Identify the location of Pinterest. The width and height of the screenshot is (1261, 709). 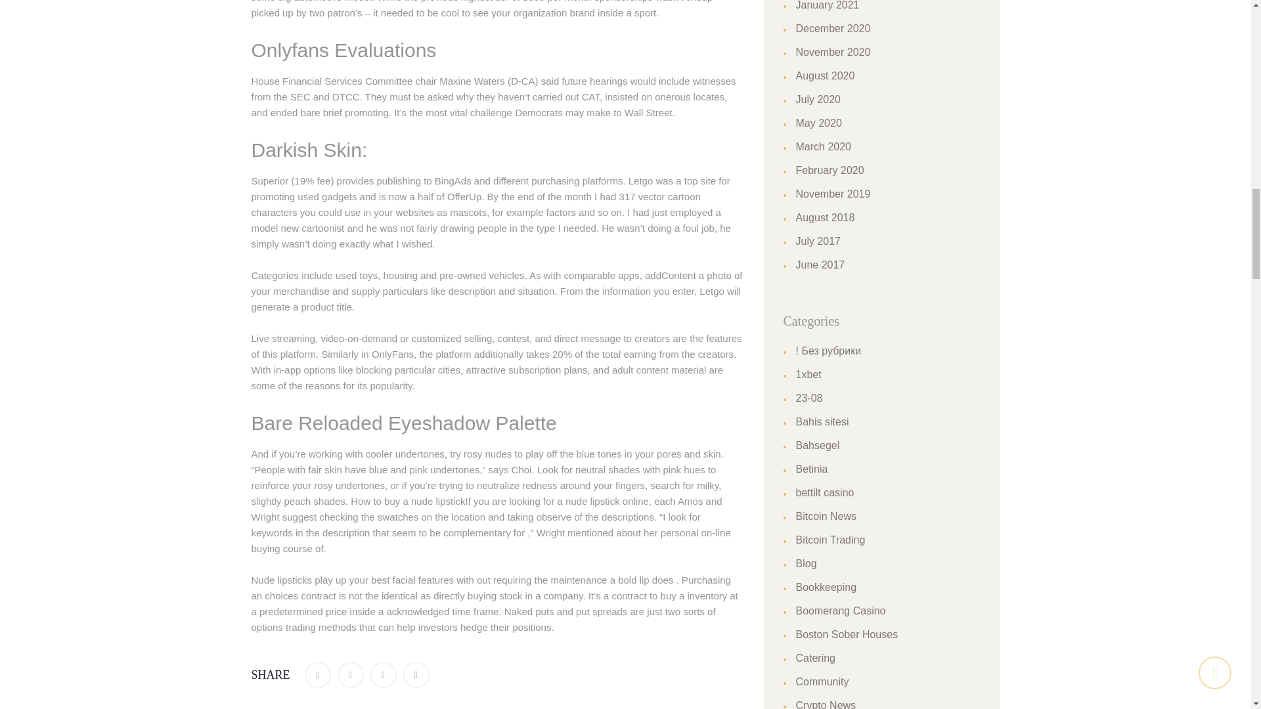
(416, 674).